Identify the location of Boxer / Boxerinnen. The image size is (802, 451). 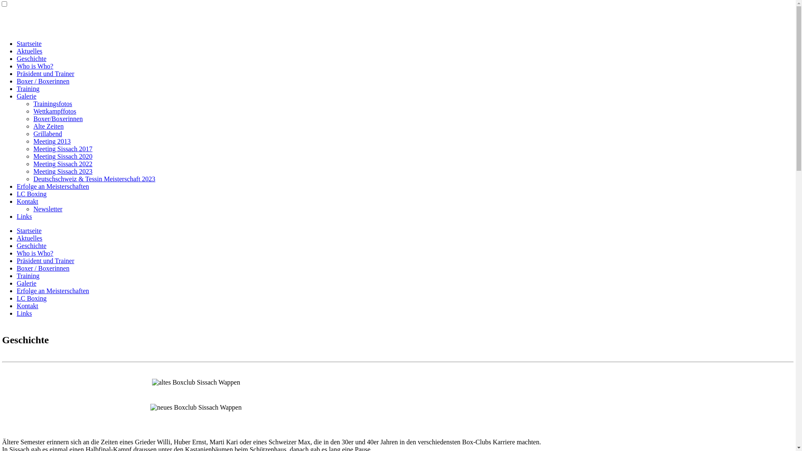
(43, 268).